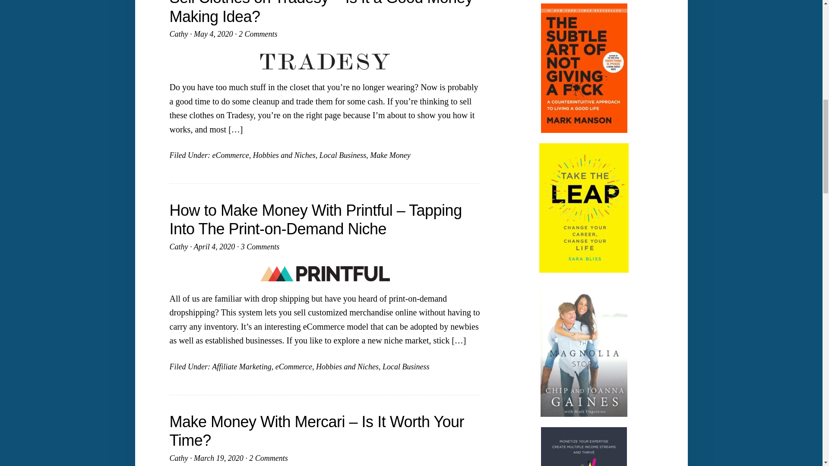  I want to click on 3 Comments, so click(260, 247).